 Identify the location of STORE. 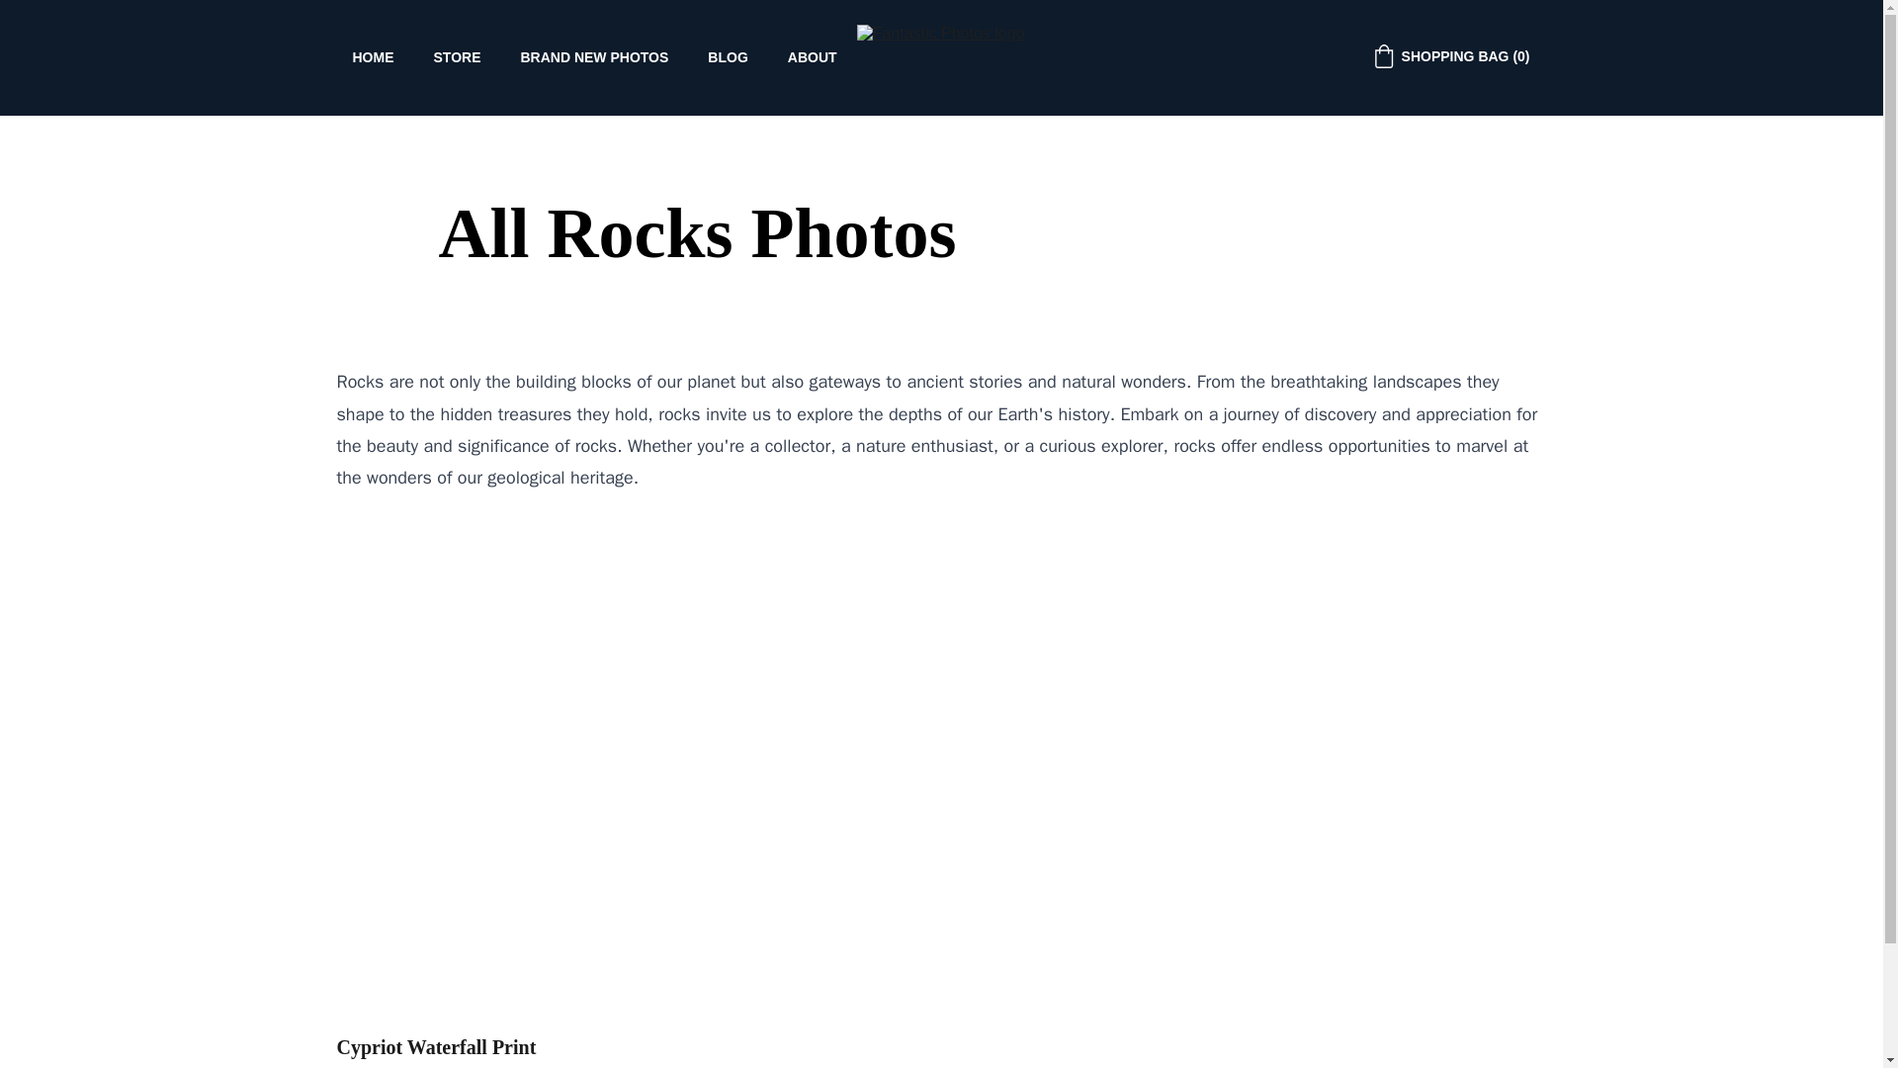
(456, 57).